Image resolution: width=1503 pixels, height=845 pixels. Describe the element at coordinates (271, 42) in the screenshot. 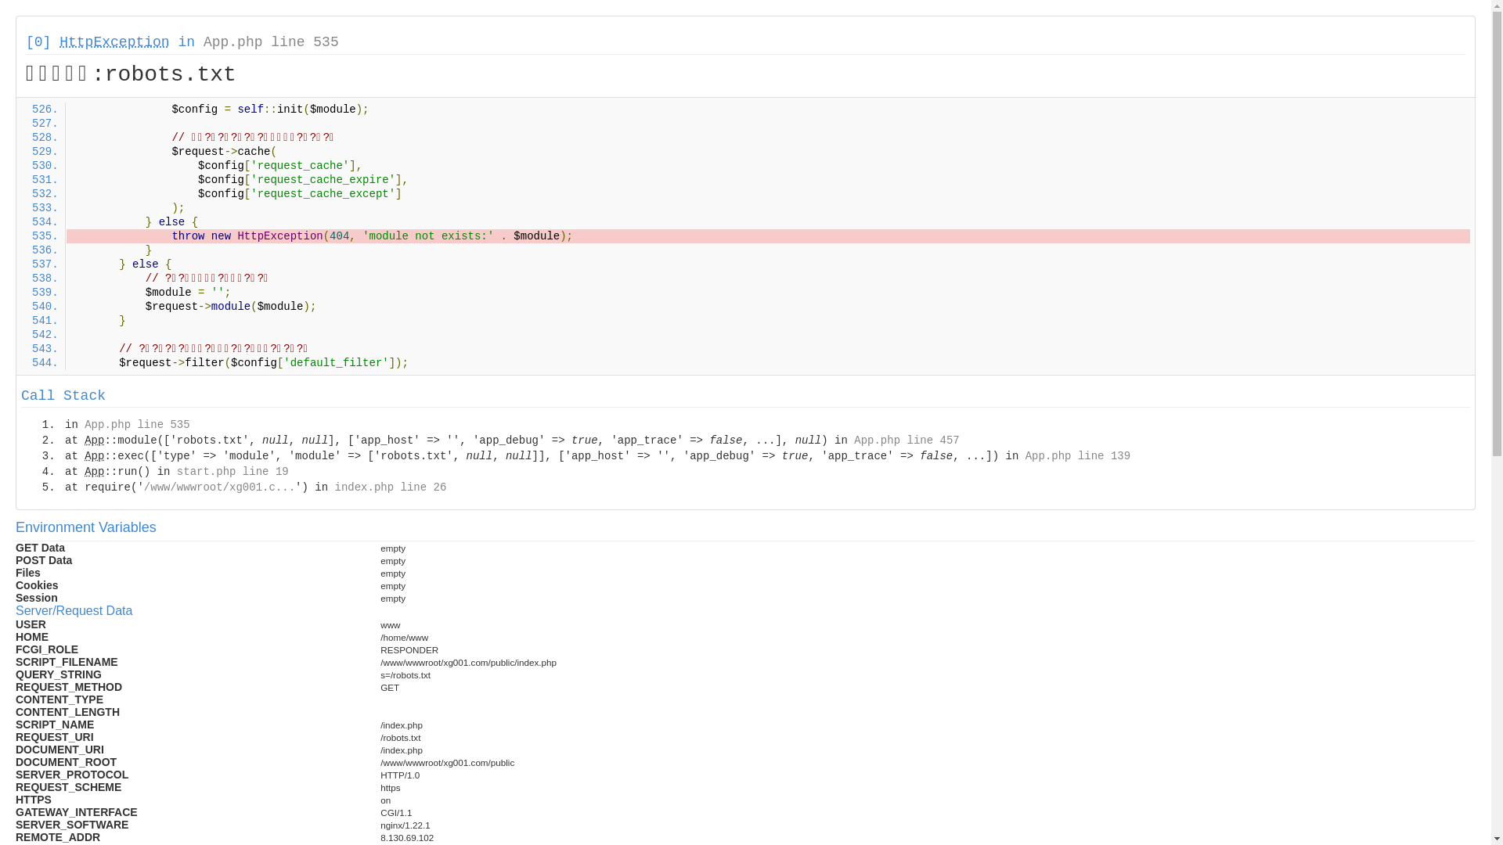

I see `App.php line 535` at that location.